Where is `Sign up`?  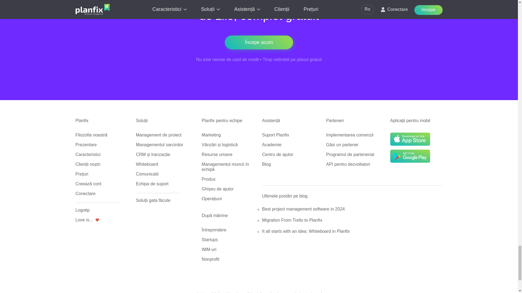
Sign up is located at coordinates (259, 42).